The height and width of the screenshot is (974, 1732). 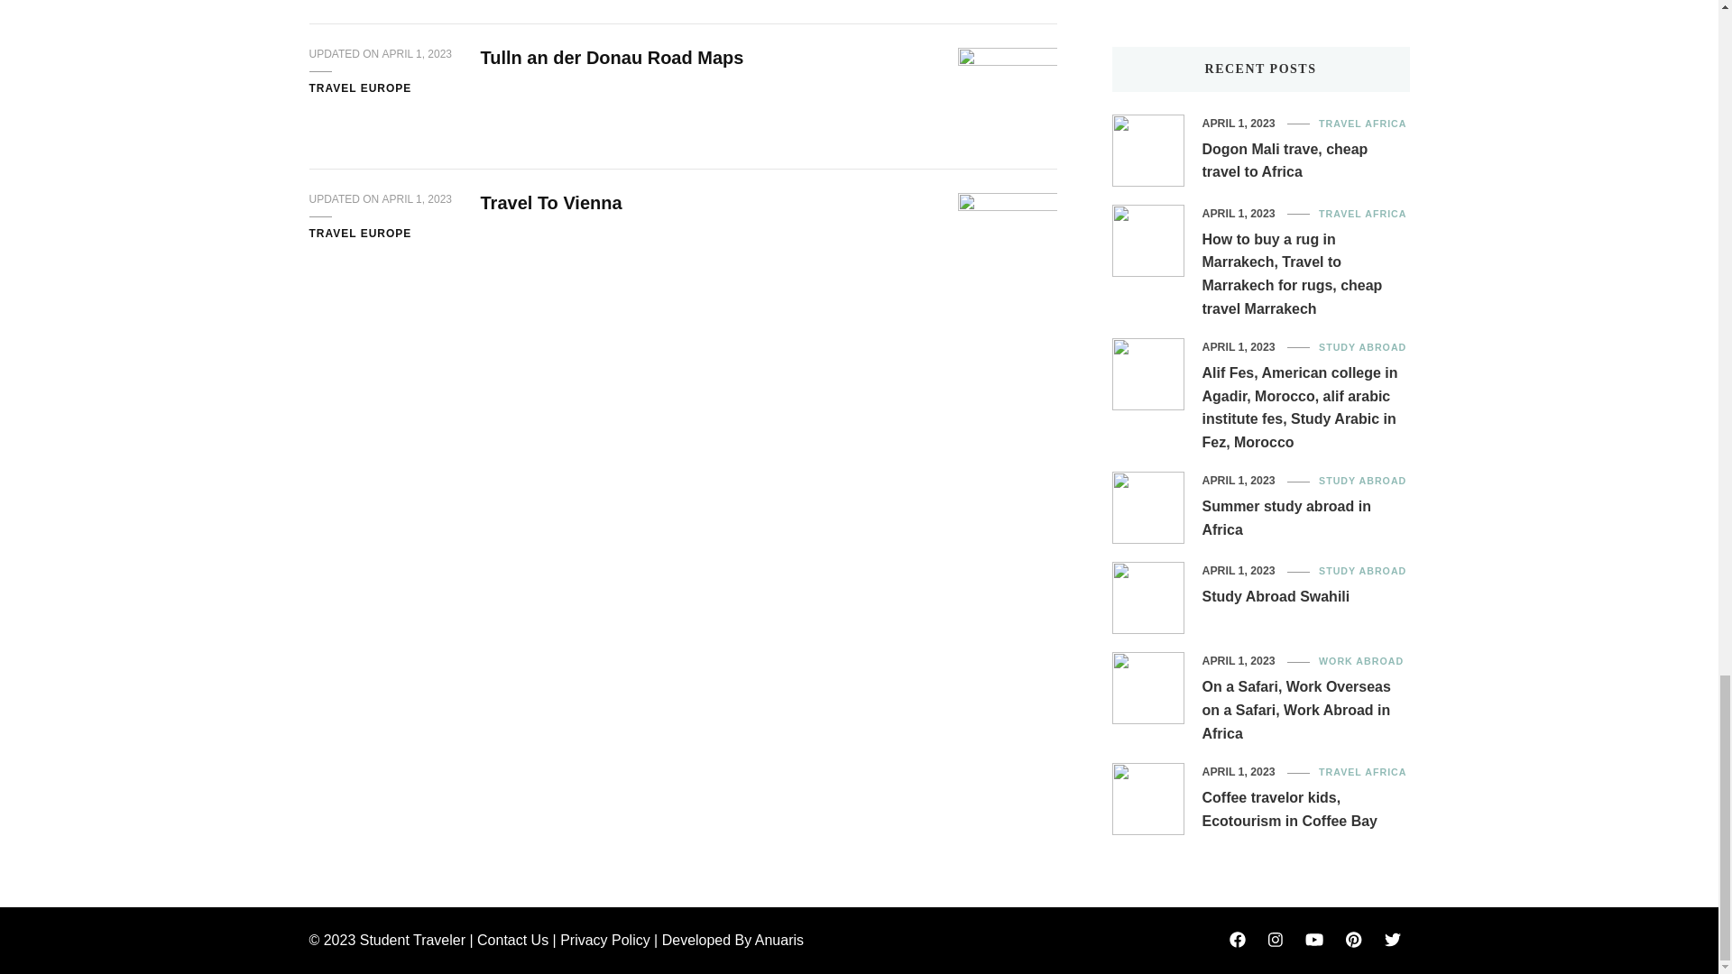 I want to click on Tulln an der Donau Road Maps, so click(x=611, y=57).